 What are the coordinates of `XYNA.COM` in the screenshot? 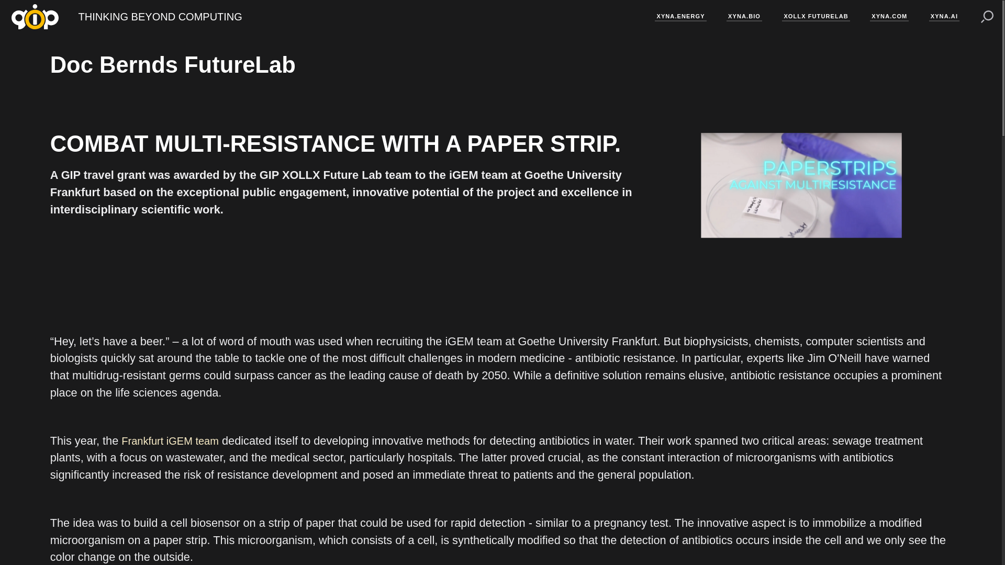 It's located at (889, 17).